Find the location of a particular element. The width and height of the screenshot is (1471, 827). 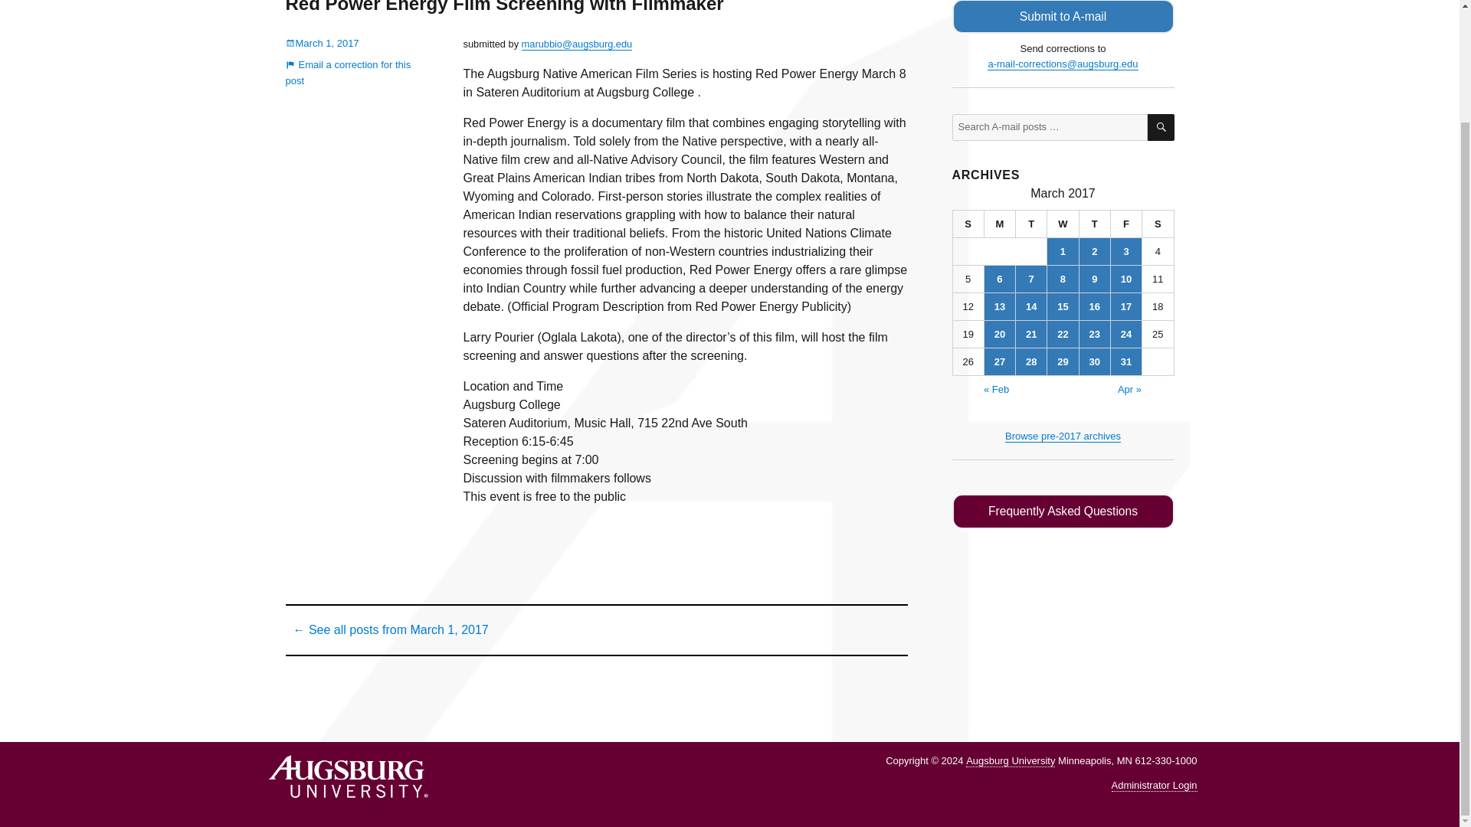

7 is located at coordinates (1031, 279).